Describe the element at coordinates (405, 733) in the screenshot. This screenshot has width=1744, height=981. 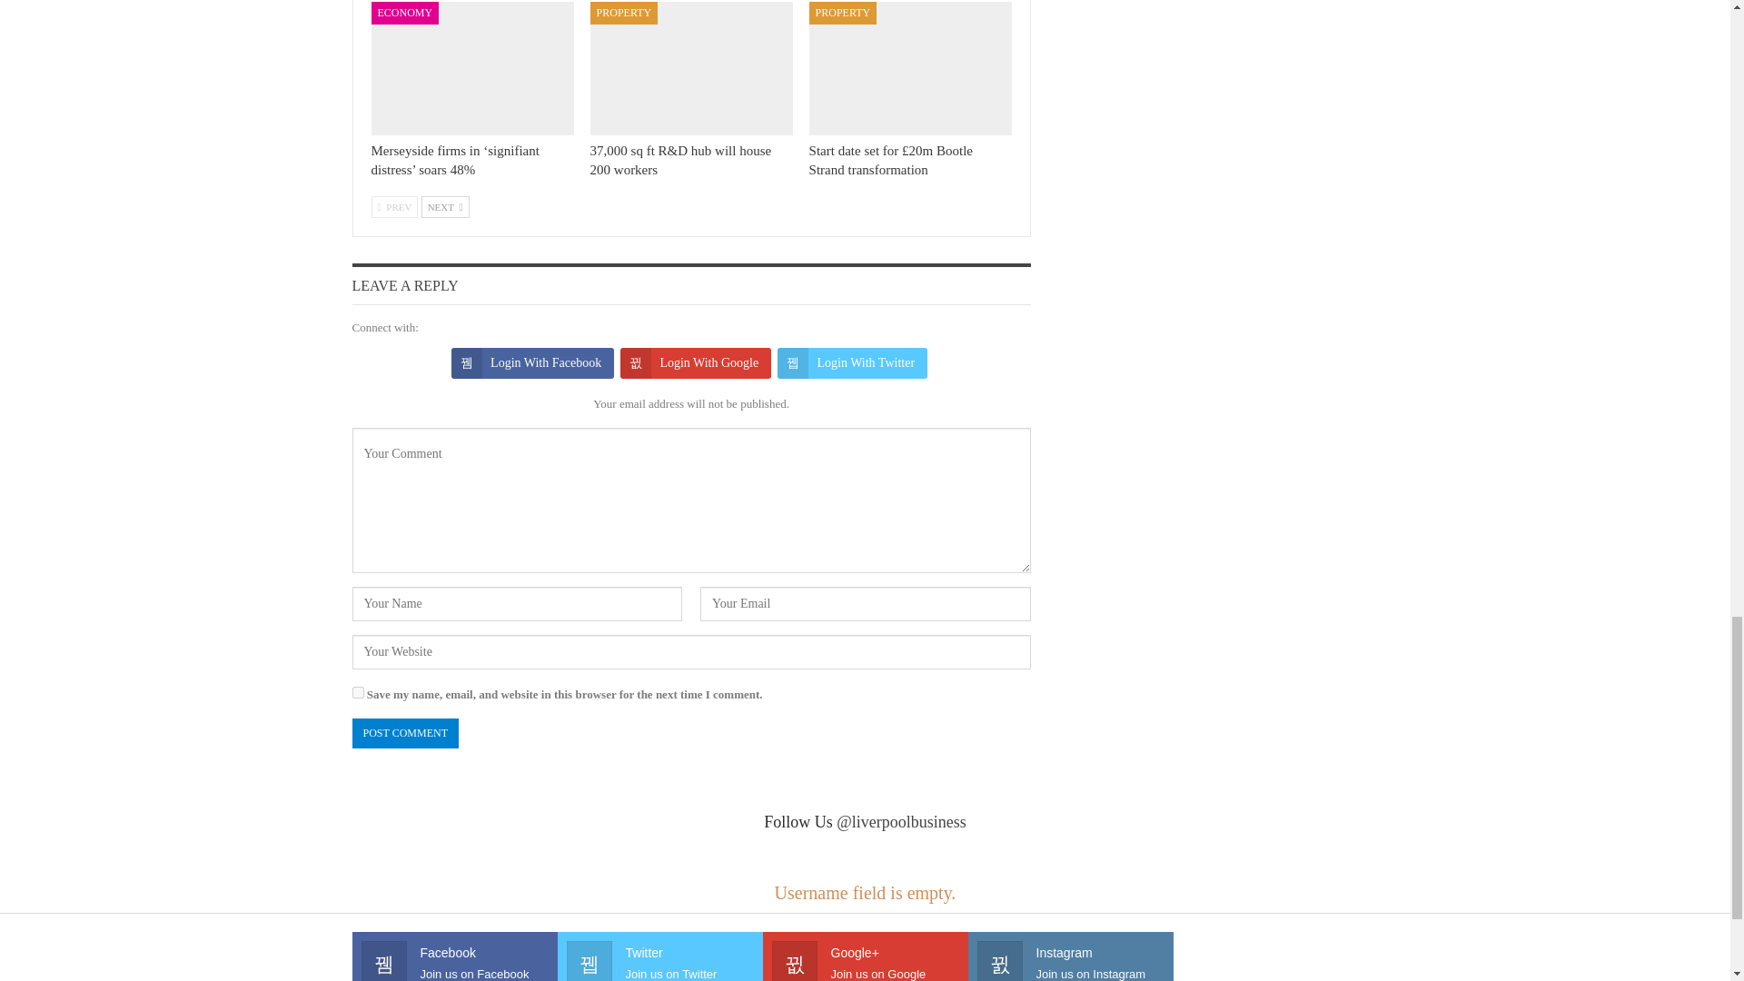
I see `Post Comment` at that location.